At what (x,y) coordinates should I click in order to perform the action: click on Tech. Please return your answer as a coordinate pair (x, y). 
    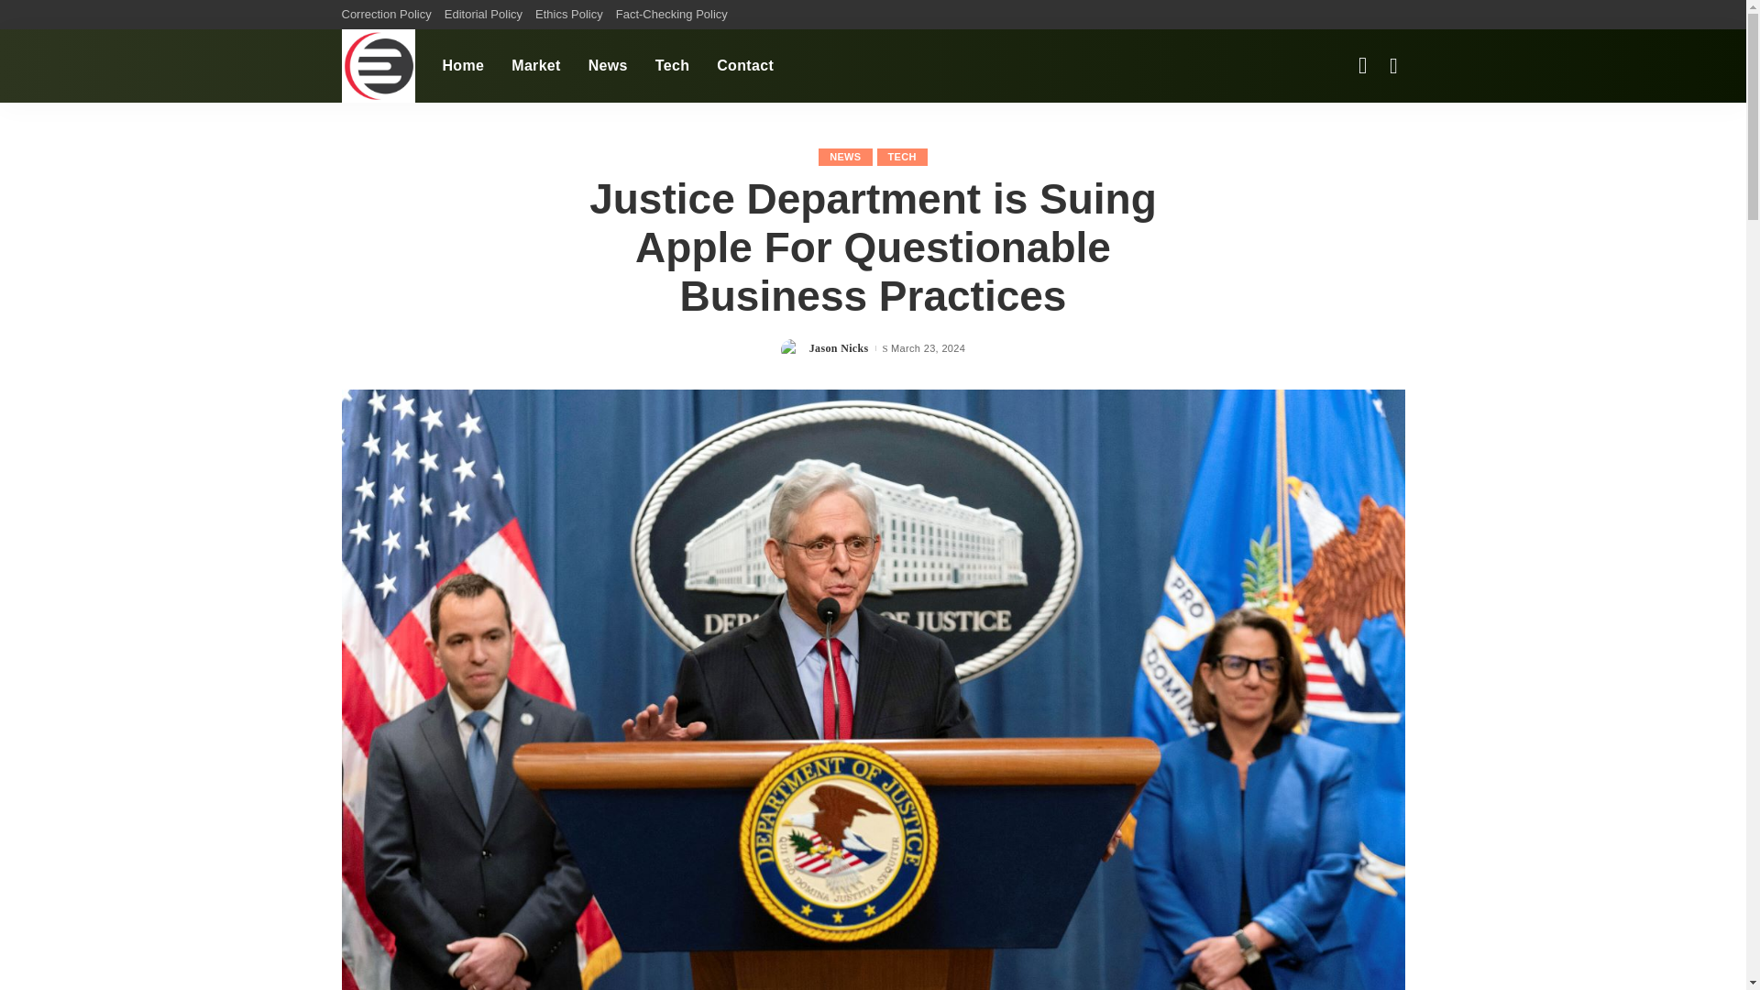
    Looking at the image, I should click on (672, 66).